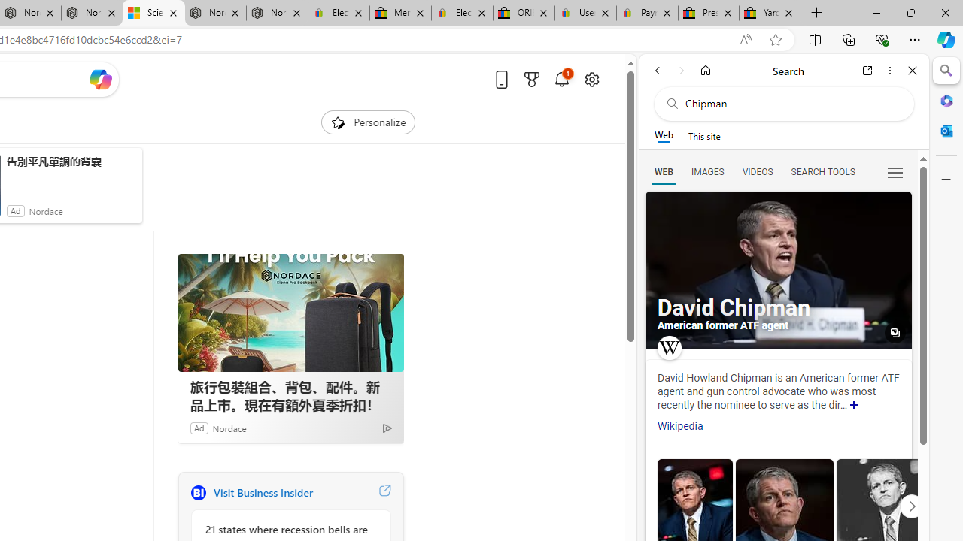 The width and height of the screenshot is (963, 541). Describe the element at coordinates (229, 428) in the screenshot. I see `Nordace` at that location.